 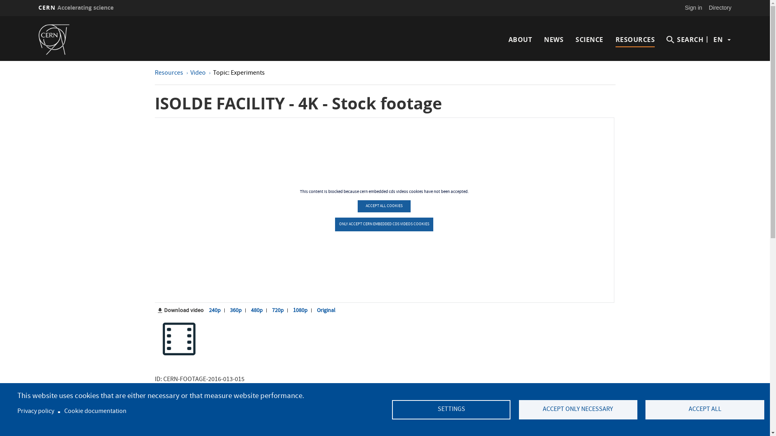 What do you see at coordinates (198, 73) in the screenshot?
I see `Video` at bounding box center [198, 73].